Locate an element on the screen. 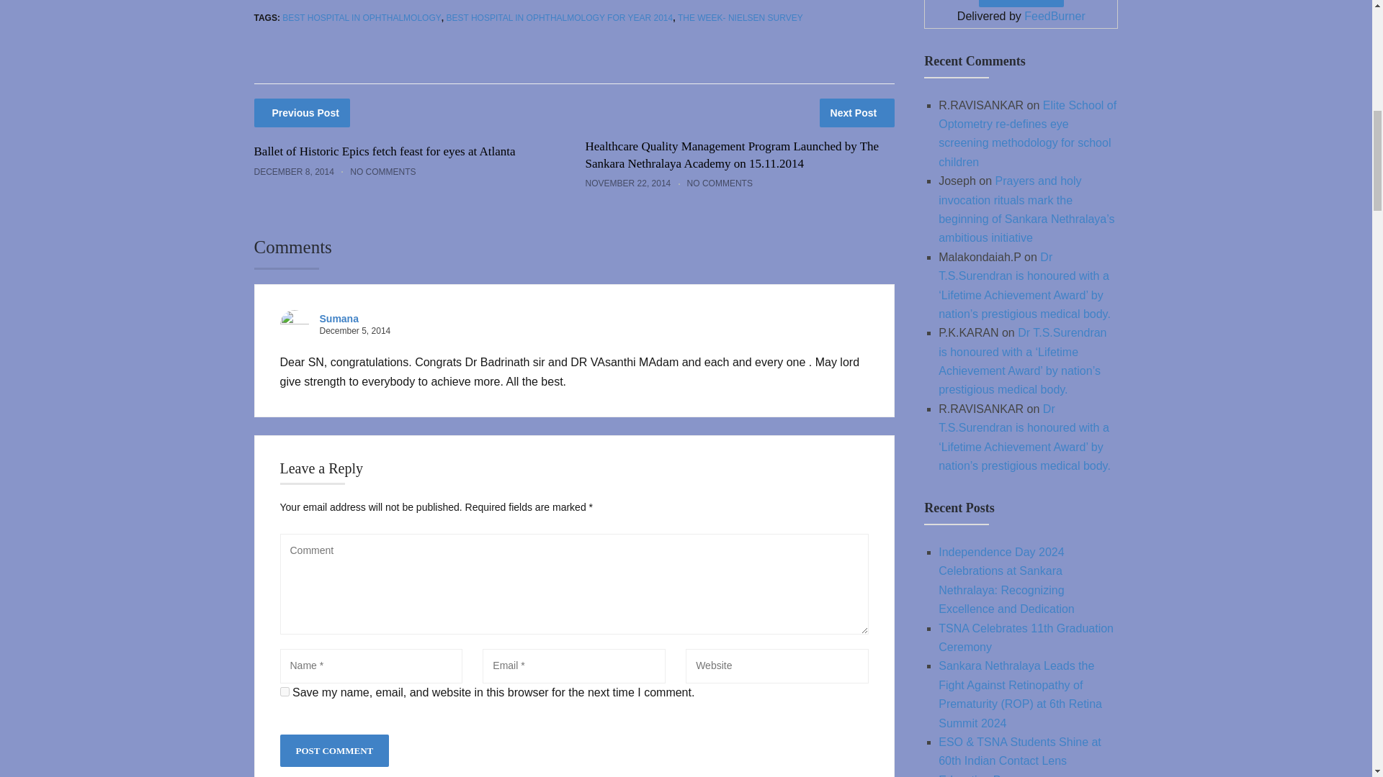 This screenshot has height=777, width=1383. NO COMMENTS is located at coordinates (382, 172).